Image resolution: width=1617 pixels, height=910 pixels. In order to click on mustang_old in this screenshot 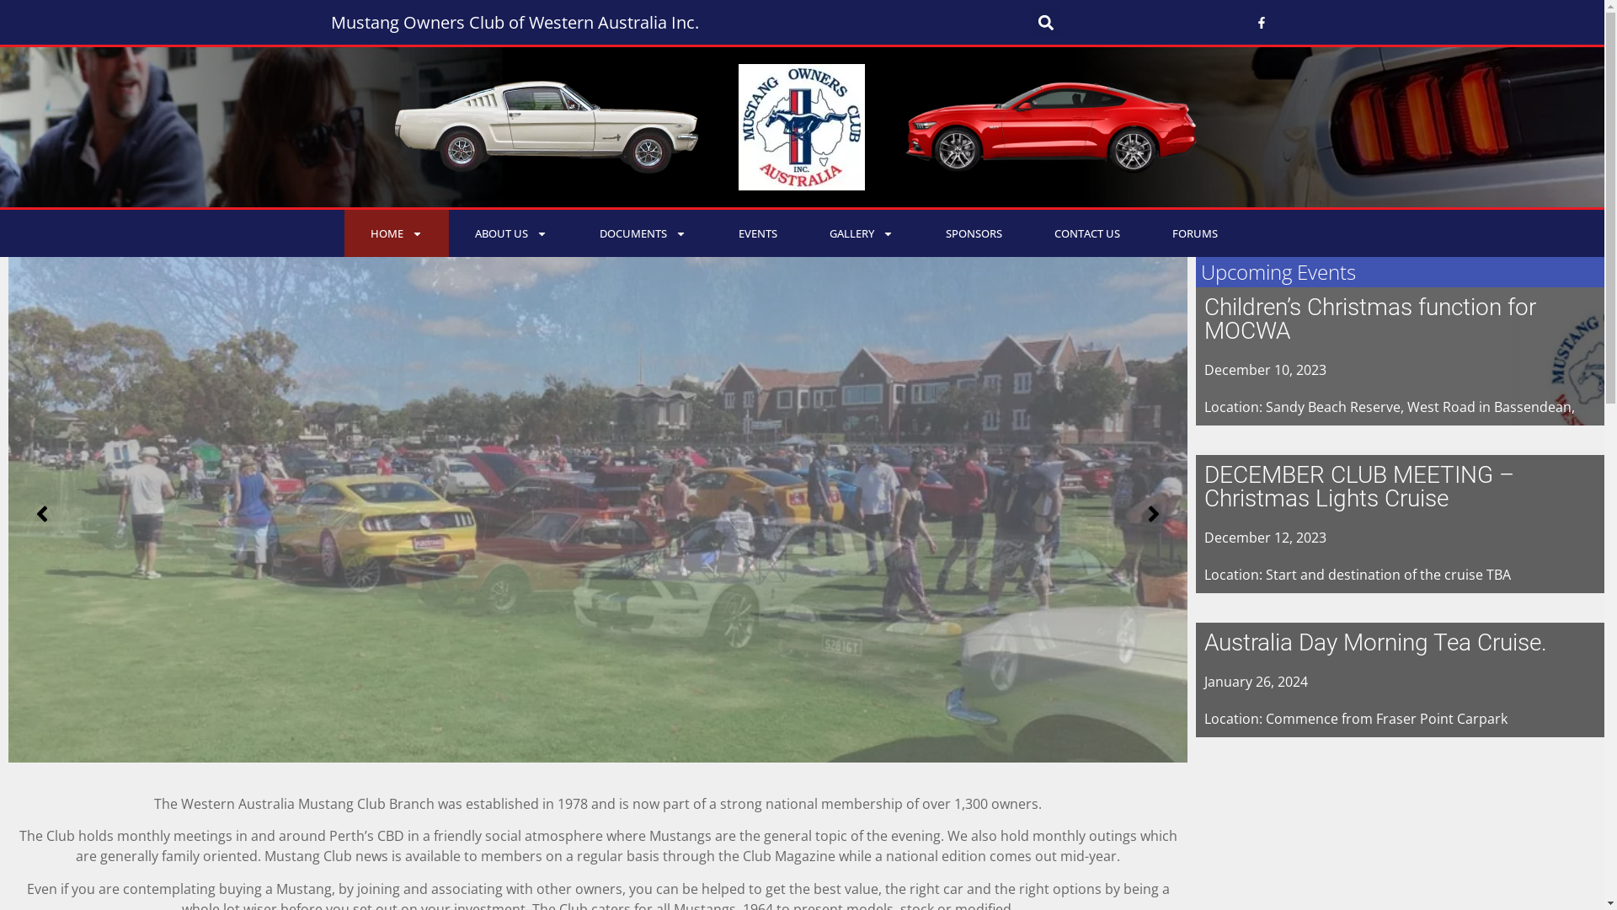, I will do `click(546, 127)`.